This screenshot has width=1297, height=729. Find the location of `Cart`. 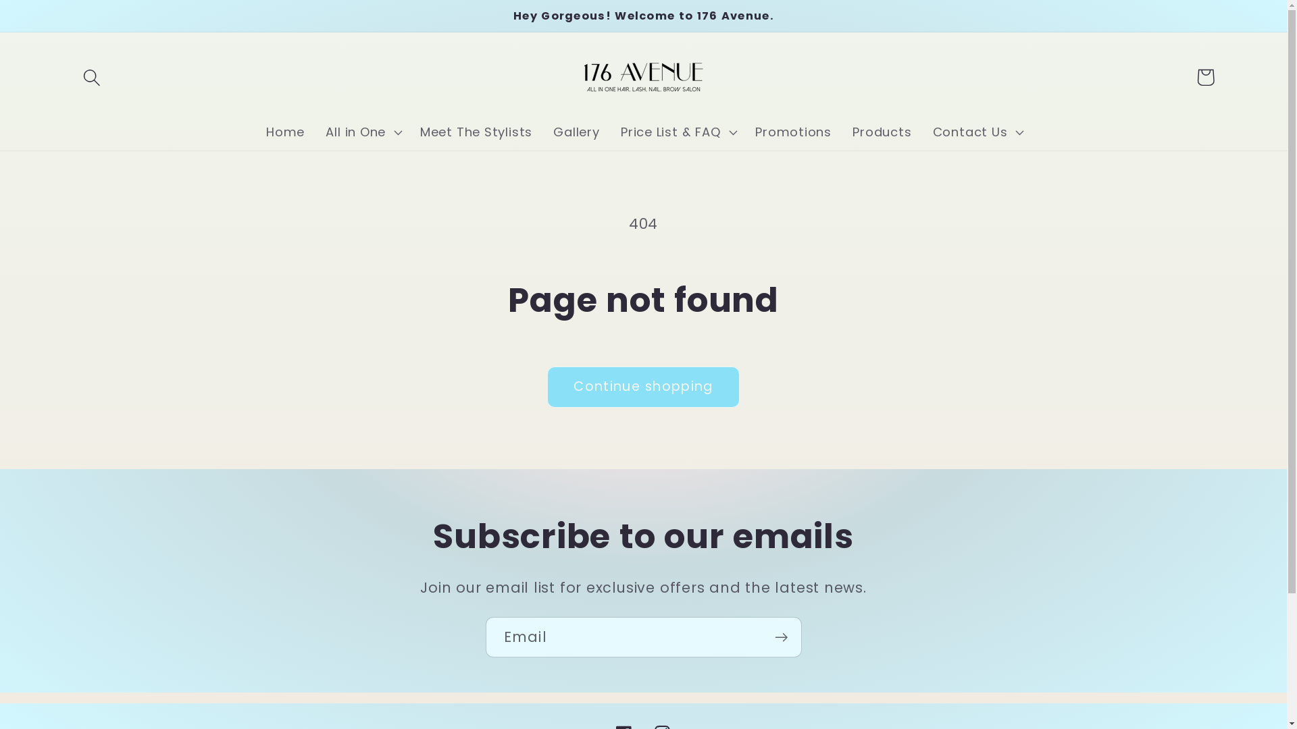

Cart is located at coordinates (1205, 77).